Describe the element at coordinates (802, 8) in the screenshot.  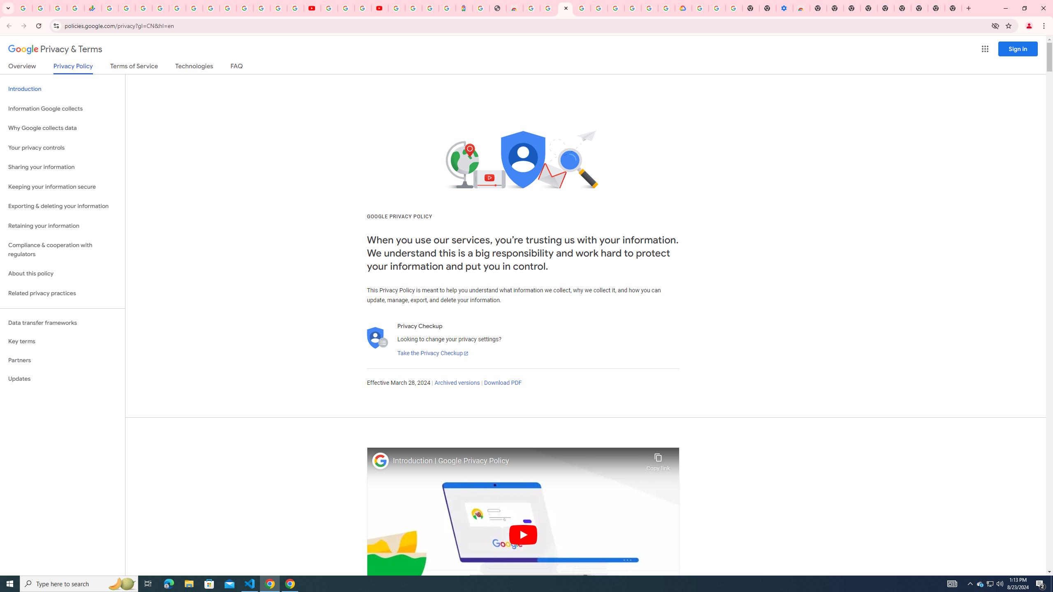
I see `Chrome Web Store - Accessibility extensions` at that location.